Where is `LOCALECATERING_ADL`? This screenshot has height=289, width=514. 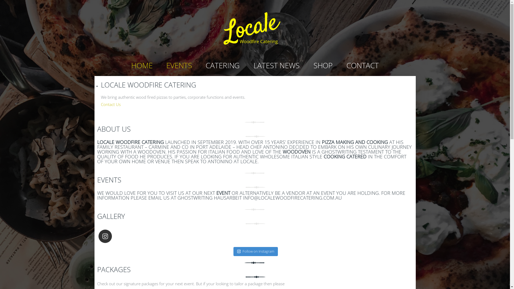
LOCALECATERING_ADL is located at coordinates (136, 236).